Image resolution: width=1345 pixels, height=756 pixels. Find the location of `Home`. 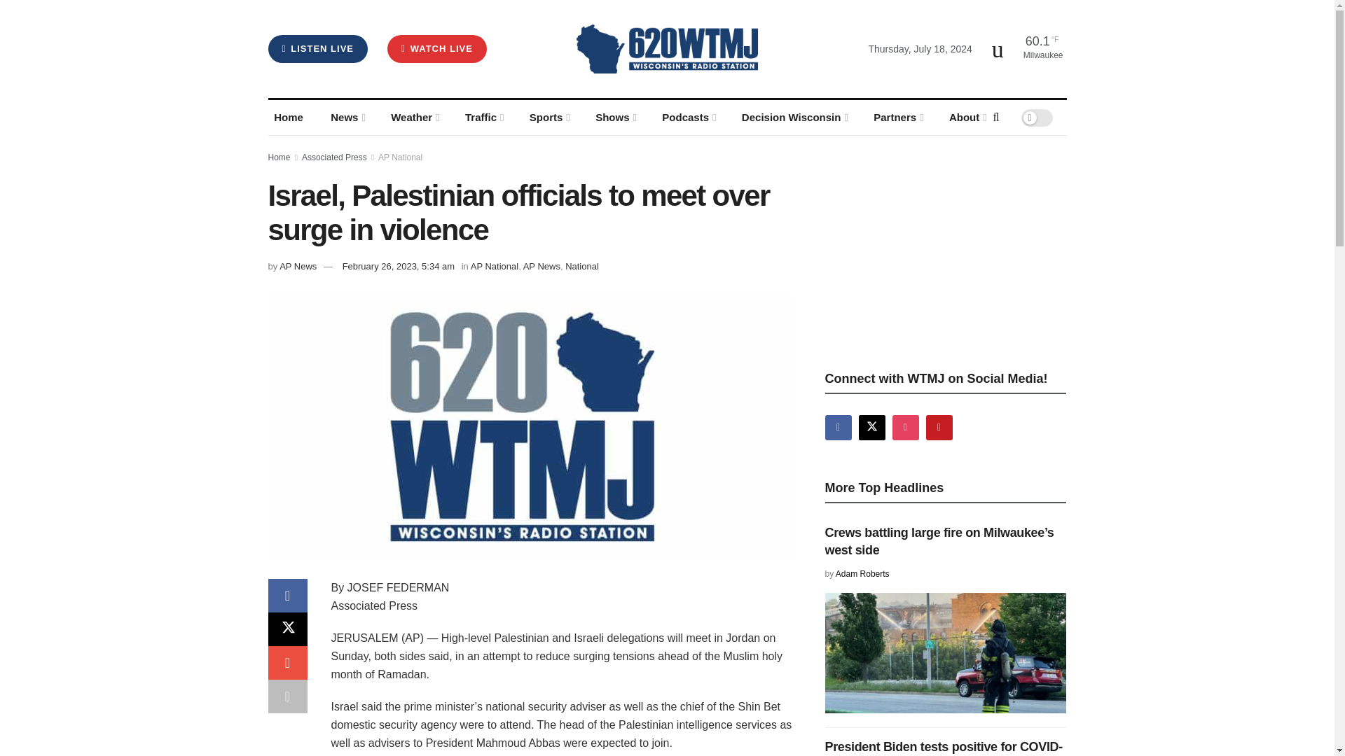

Home is located at coordinates (289, 118).